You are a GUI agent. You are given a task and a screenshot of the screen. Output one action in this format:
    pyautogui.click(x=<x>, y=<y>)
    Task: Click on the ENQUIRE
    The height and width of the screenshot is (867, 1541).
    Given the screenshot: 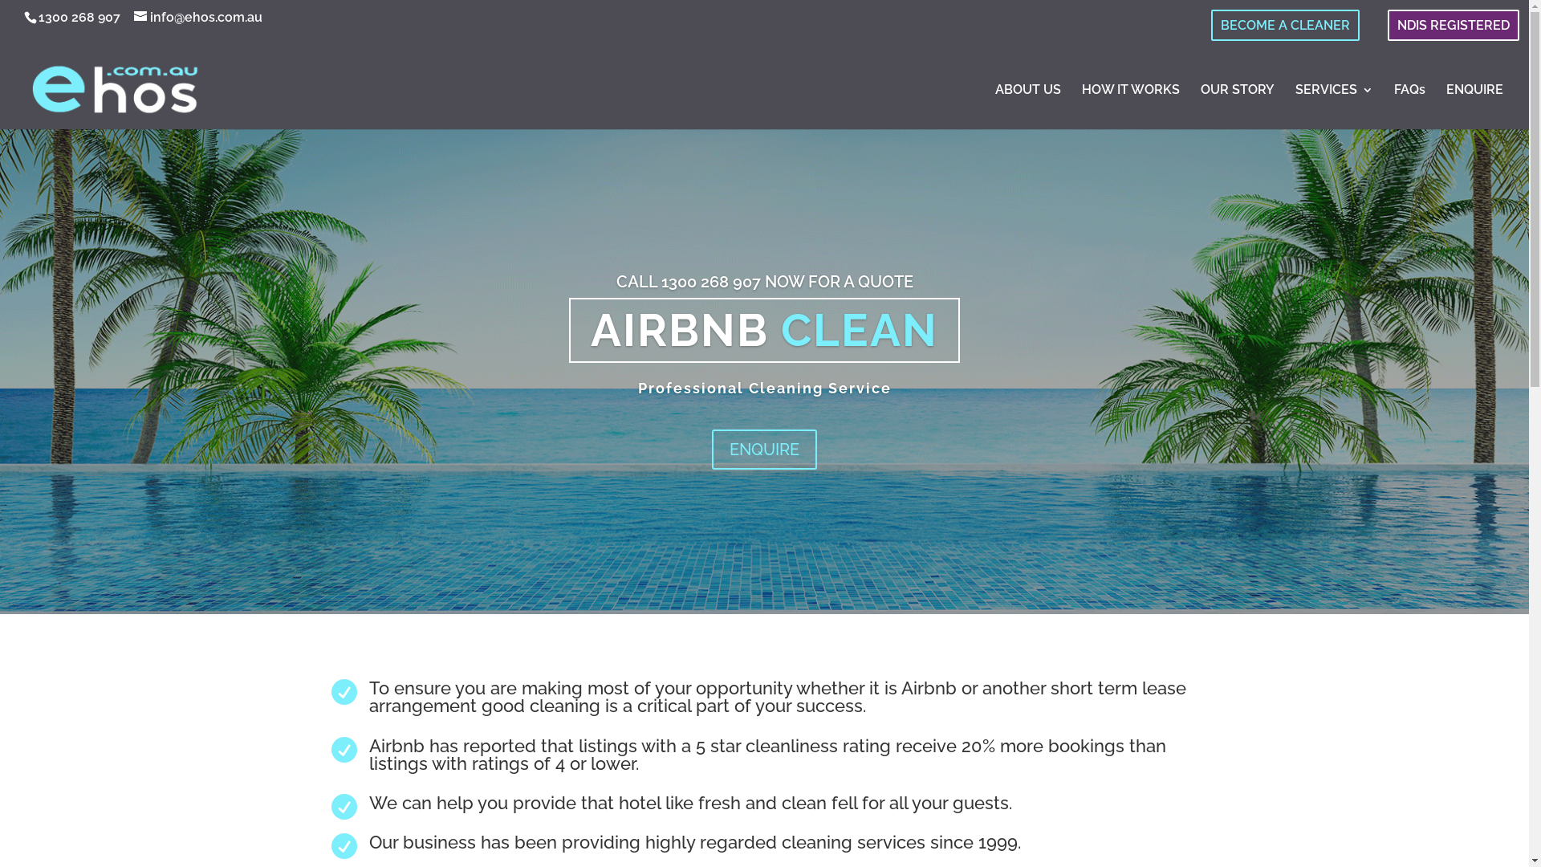 What is the action you would take?
    pyautogui.click(x=1475, y=107)
    